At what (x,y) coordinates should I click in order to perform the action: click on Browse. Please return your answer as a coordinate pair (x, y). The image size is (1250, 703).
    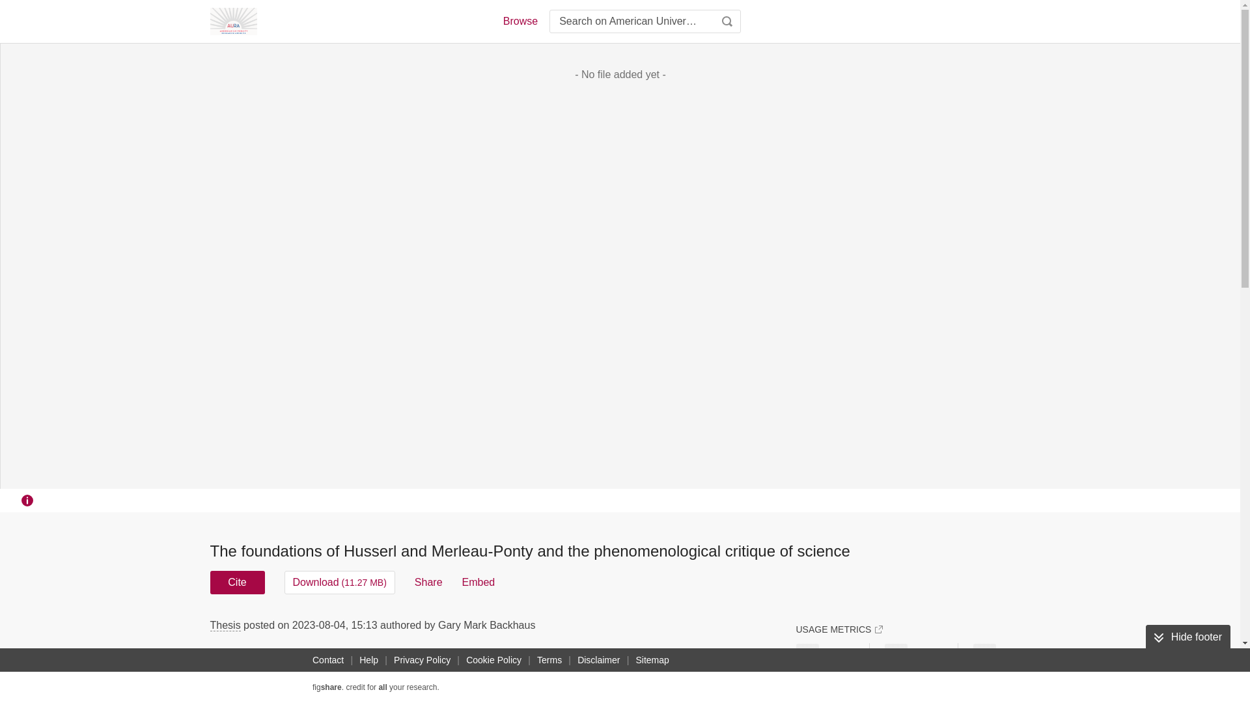
    Looking at the image, I should click on (520, 21).